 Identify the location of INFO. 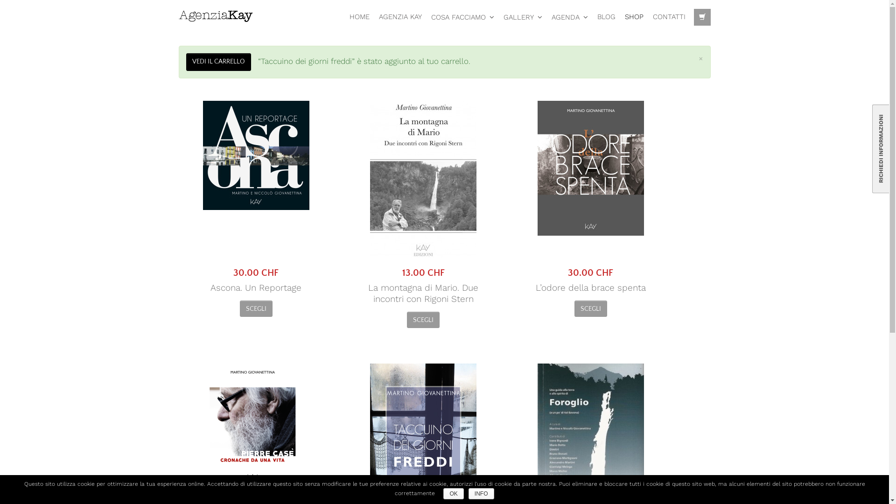
(482, 494).